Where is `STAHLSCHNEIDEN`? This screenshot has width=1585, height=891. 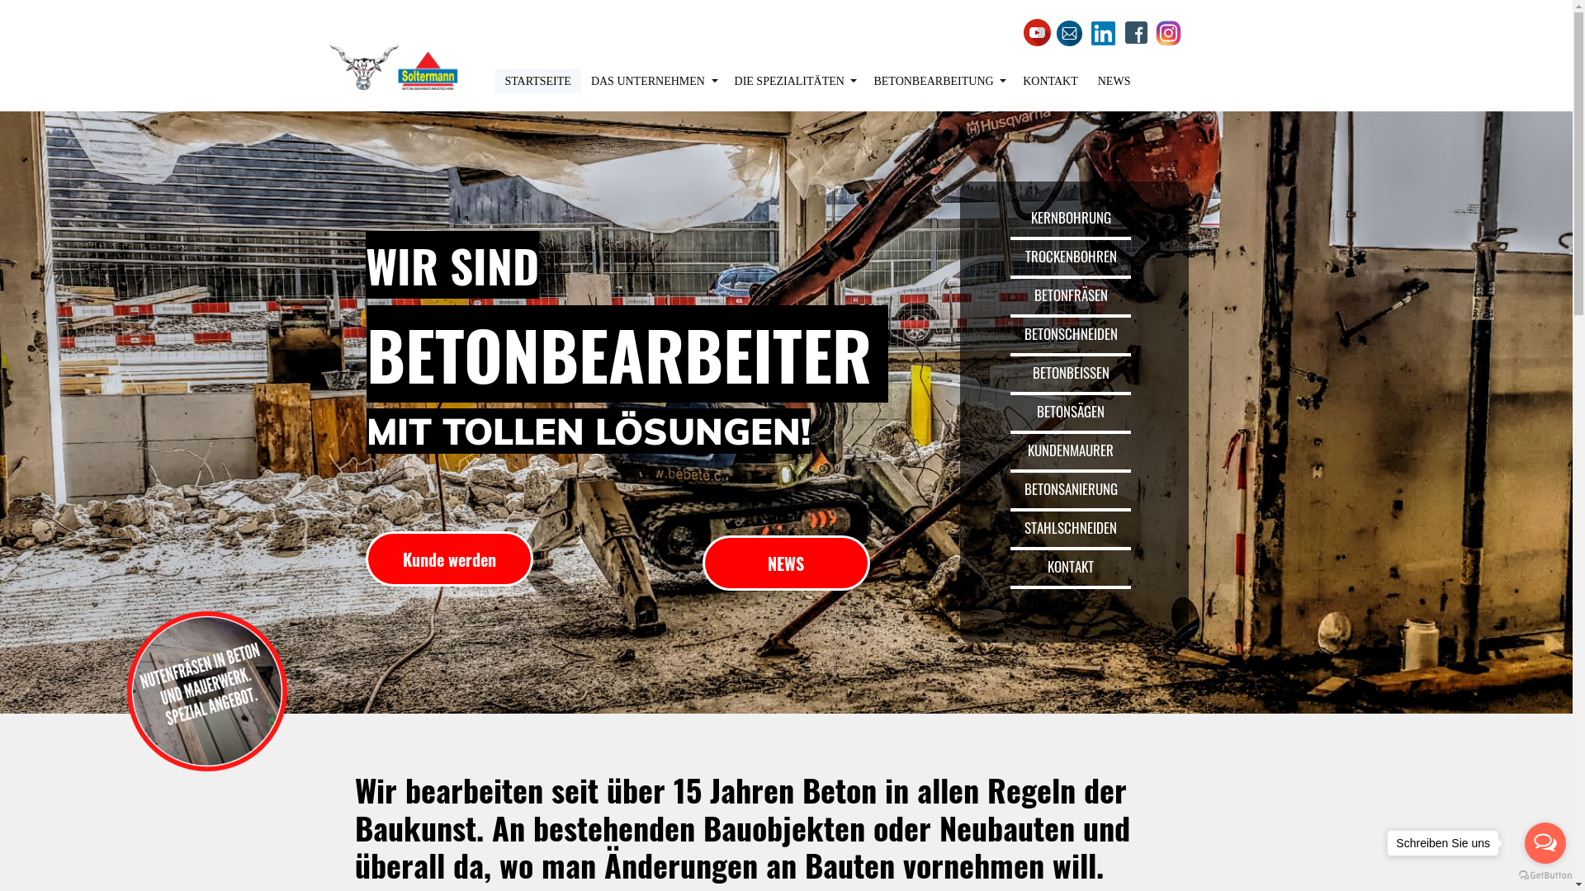
STAHLSCHNEIDEN is located at coordinates (1071, 528).